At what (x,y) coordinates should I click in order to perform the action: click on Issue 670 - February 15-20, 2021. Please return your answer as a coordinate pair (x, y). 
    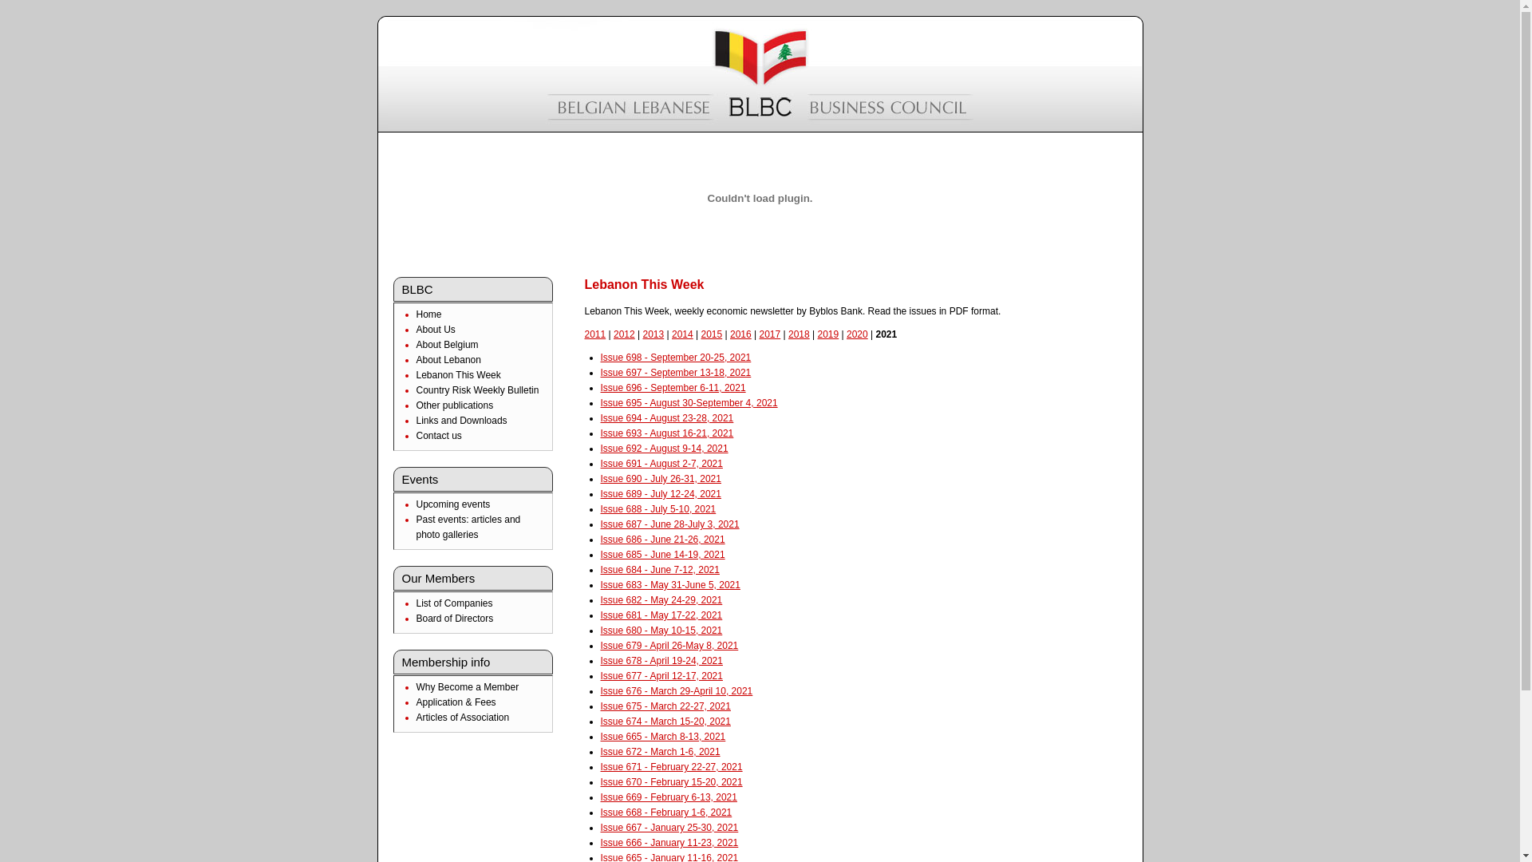
    Looking at the image, I should click on (671, 782).